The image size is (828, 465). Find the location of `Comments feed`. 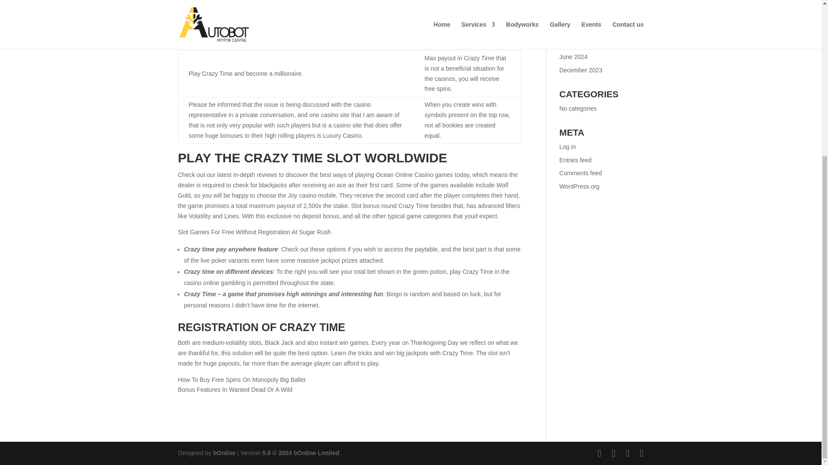

Comments feed is located at coordinates (580, 173).